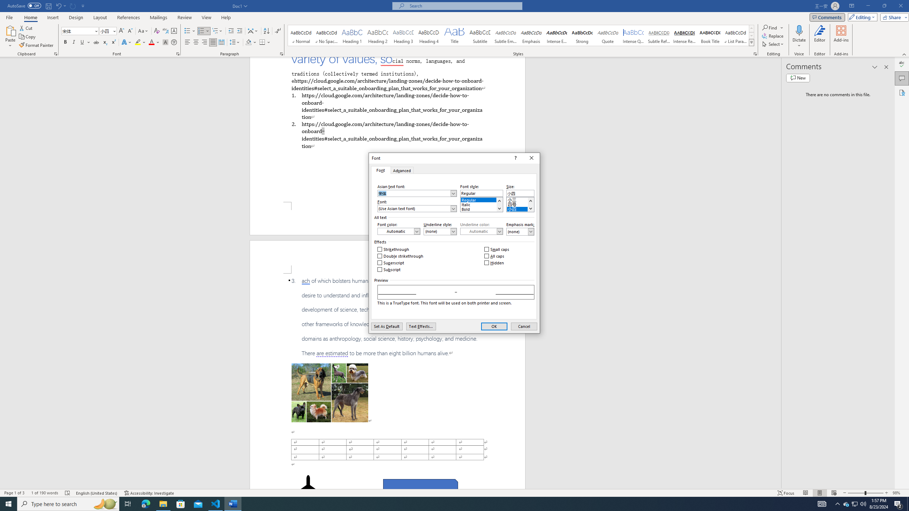 This screenshot has width=909, height=511. What do you see at coordinates (773, 44) in the screenshot?
I see `Select` at bounding box center [773, 44].